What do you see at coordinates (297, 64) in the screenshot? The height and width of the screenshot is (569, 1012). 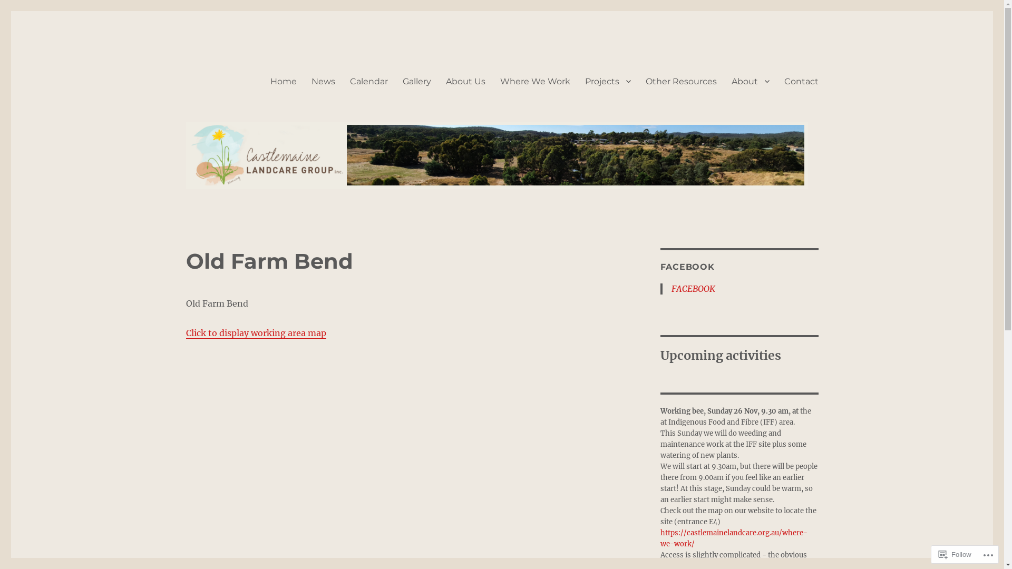 I see `Castlemaine Landcare Group` at bounding box center [297, 64].